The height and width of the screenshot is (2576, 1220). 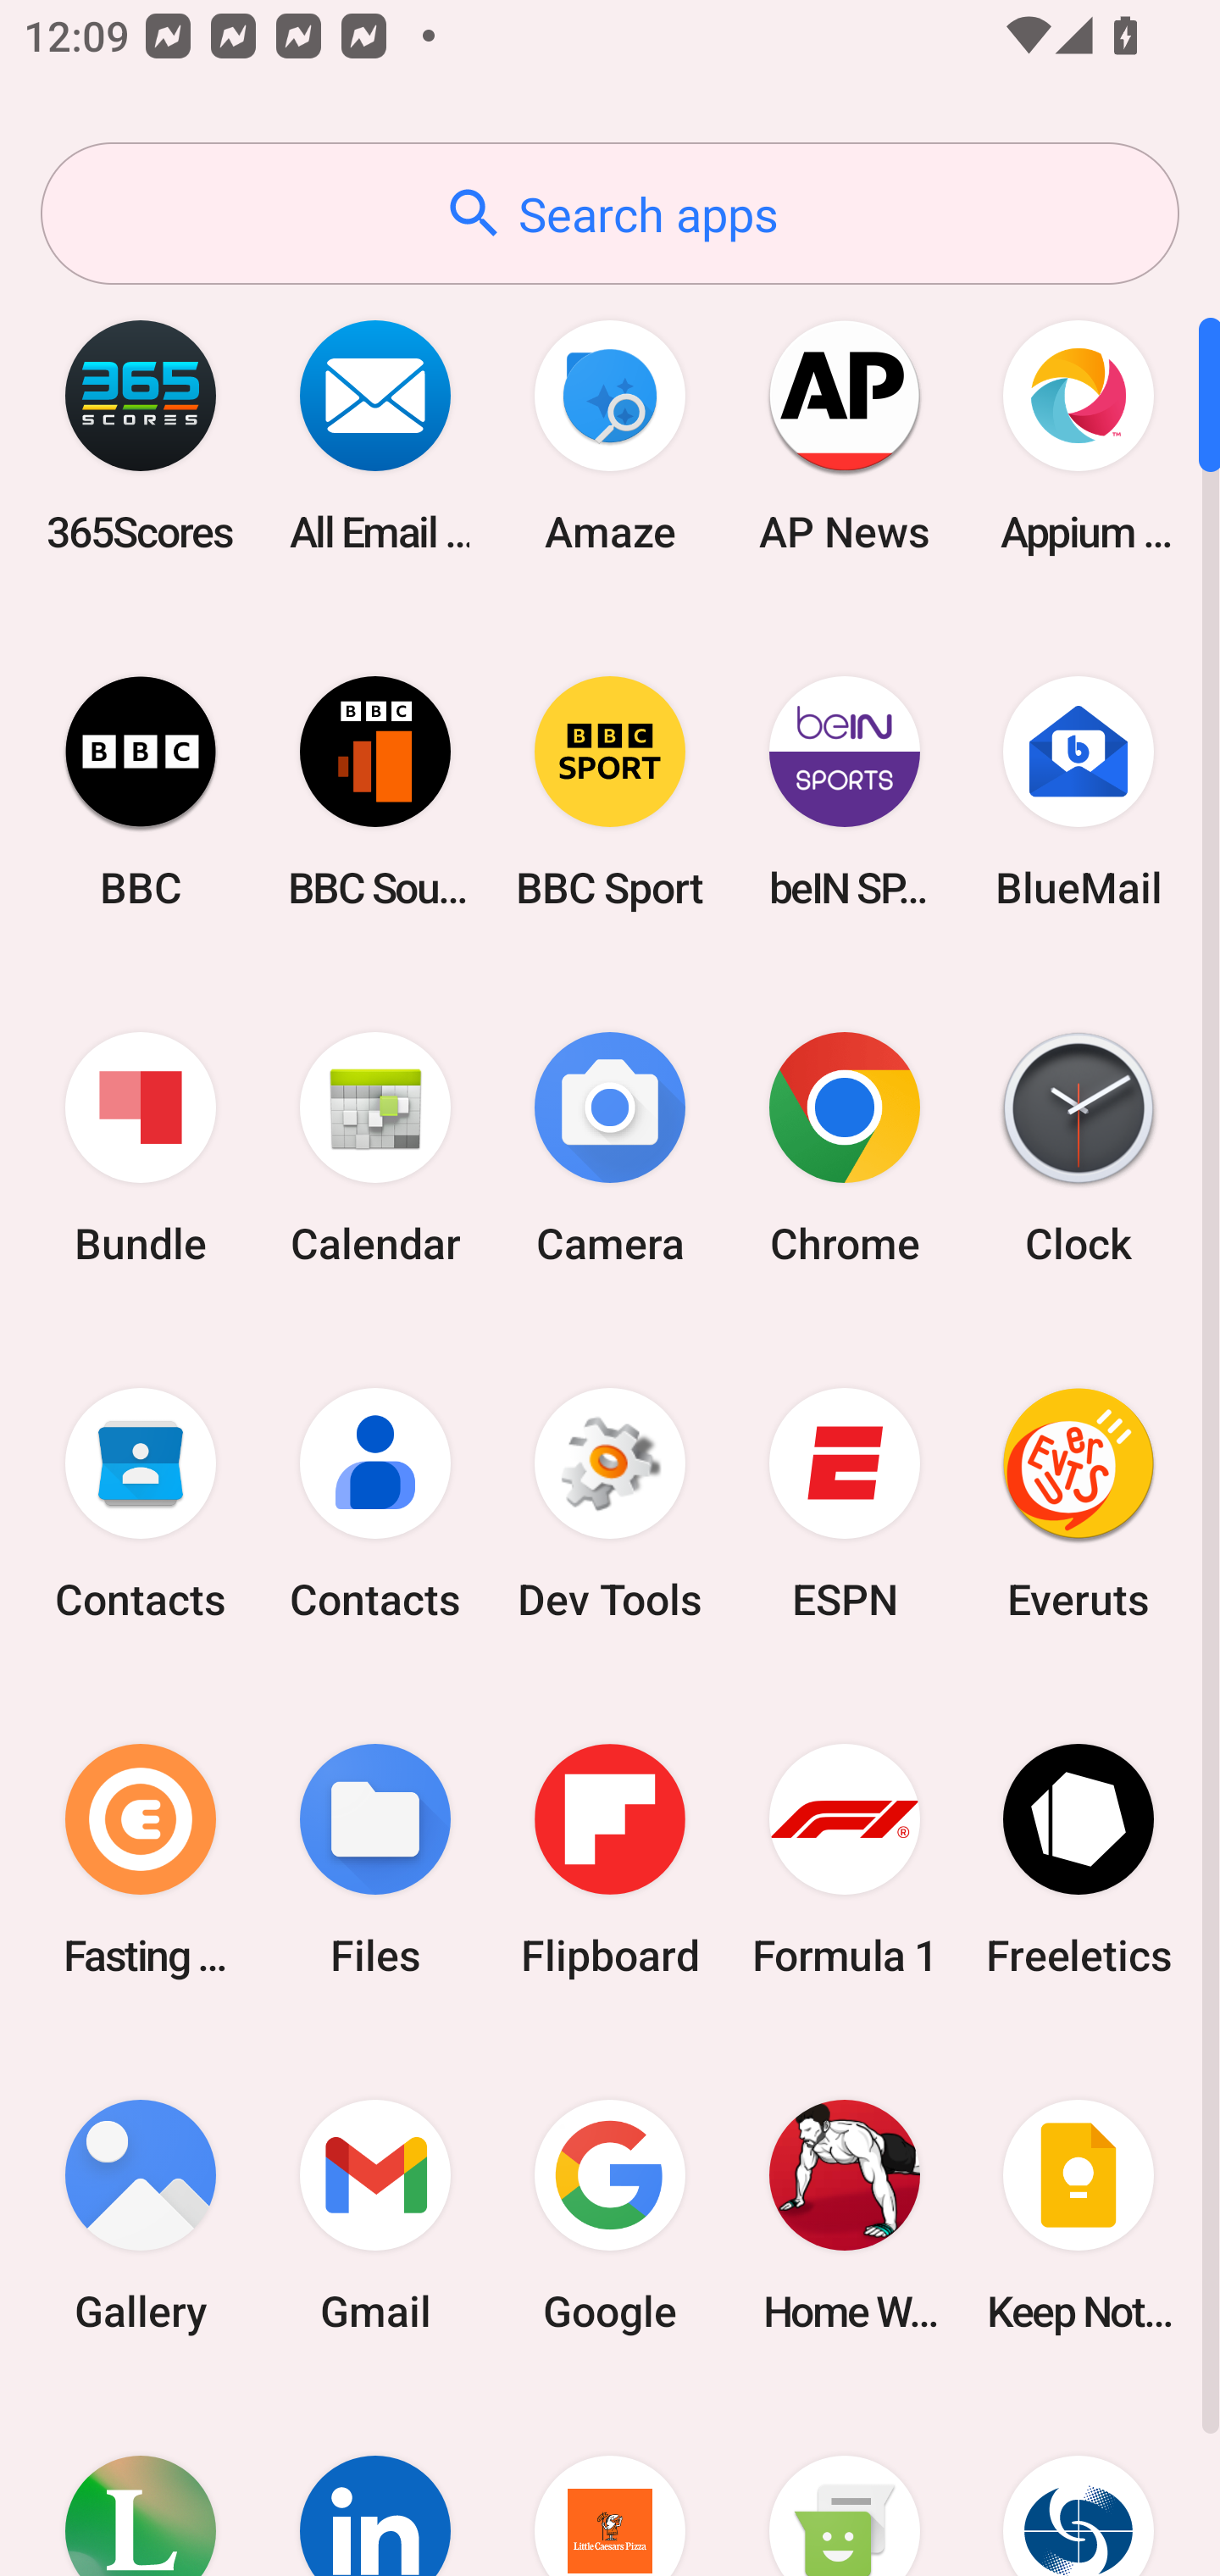 What do you see at coordinates (1079, 2484) in the screenshot?
I see `MyObservatory` at bounding box center [1079, 2484].